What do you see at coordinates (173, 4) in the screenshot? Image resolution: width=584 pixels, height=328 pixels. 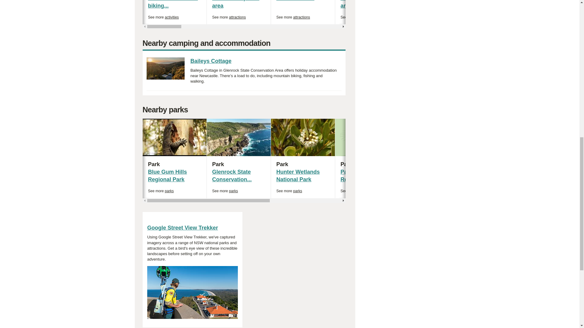 I see `Village Green picnic area and playground` at bounding box center [173, 4].